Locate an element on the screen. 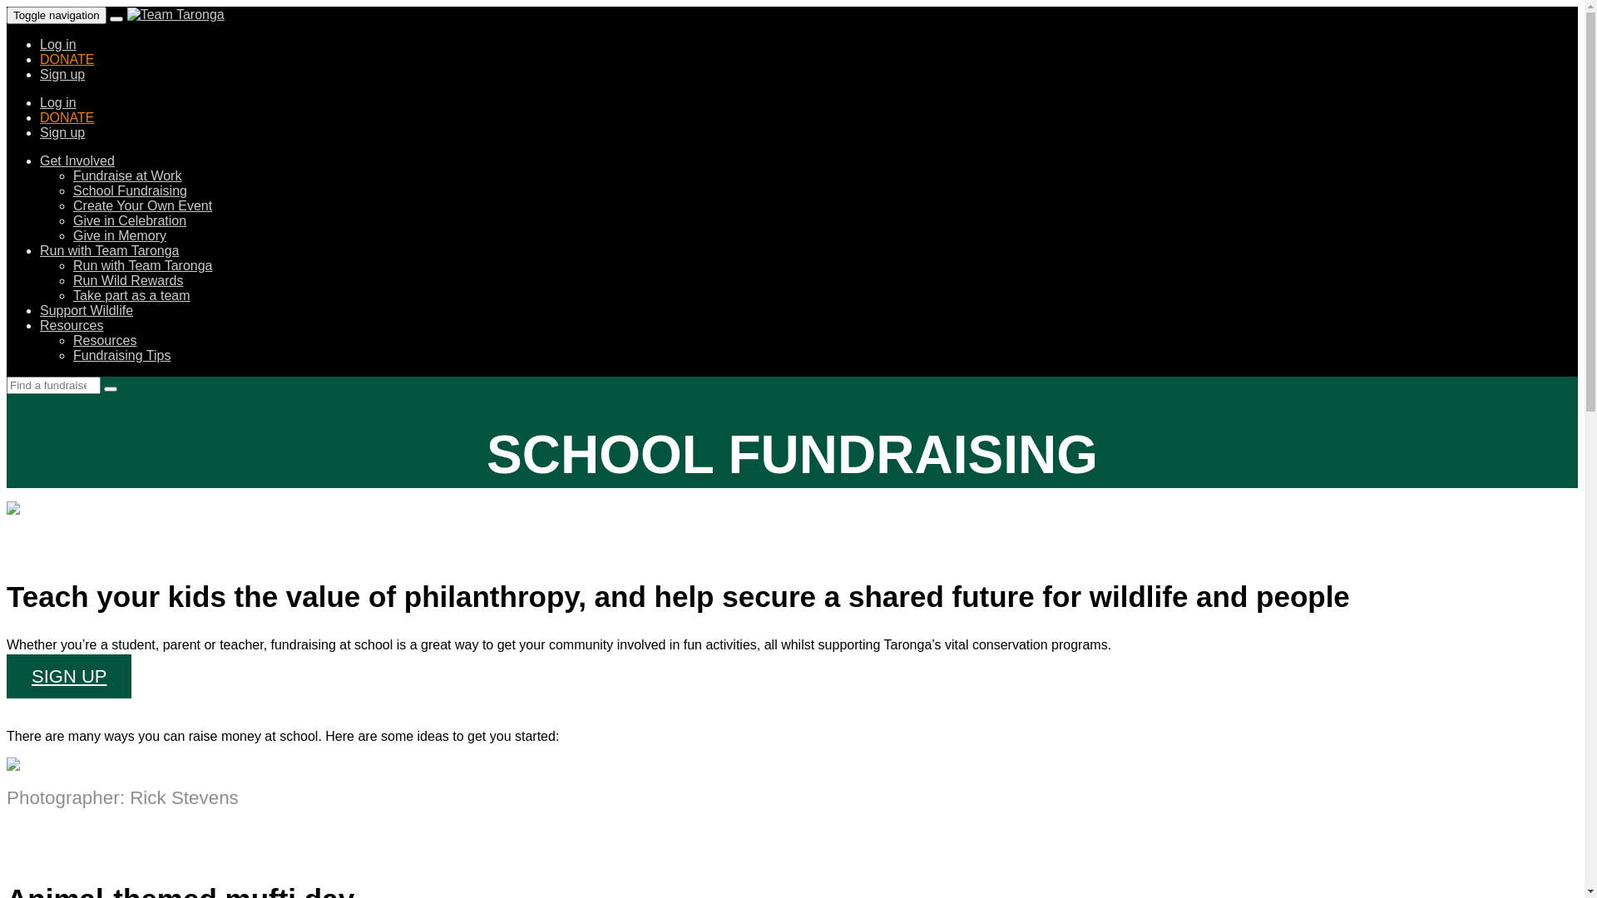  Fundraise at Work is located at coordinates (127, 176).